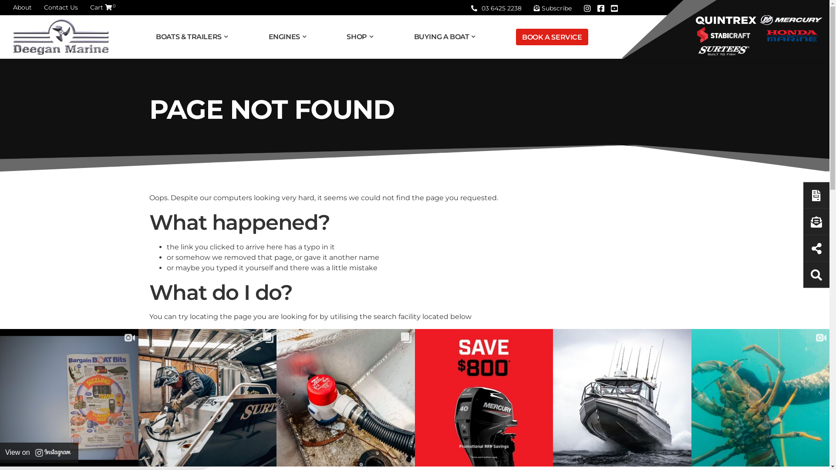 Image resolution: width=836 pixels, height=470 pixels. What do you see at coordinates (496, 8) in the screenshot?
I see `03 6425 2238` at bounding box center [496, 8].